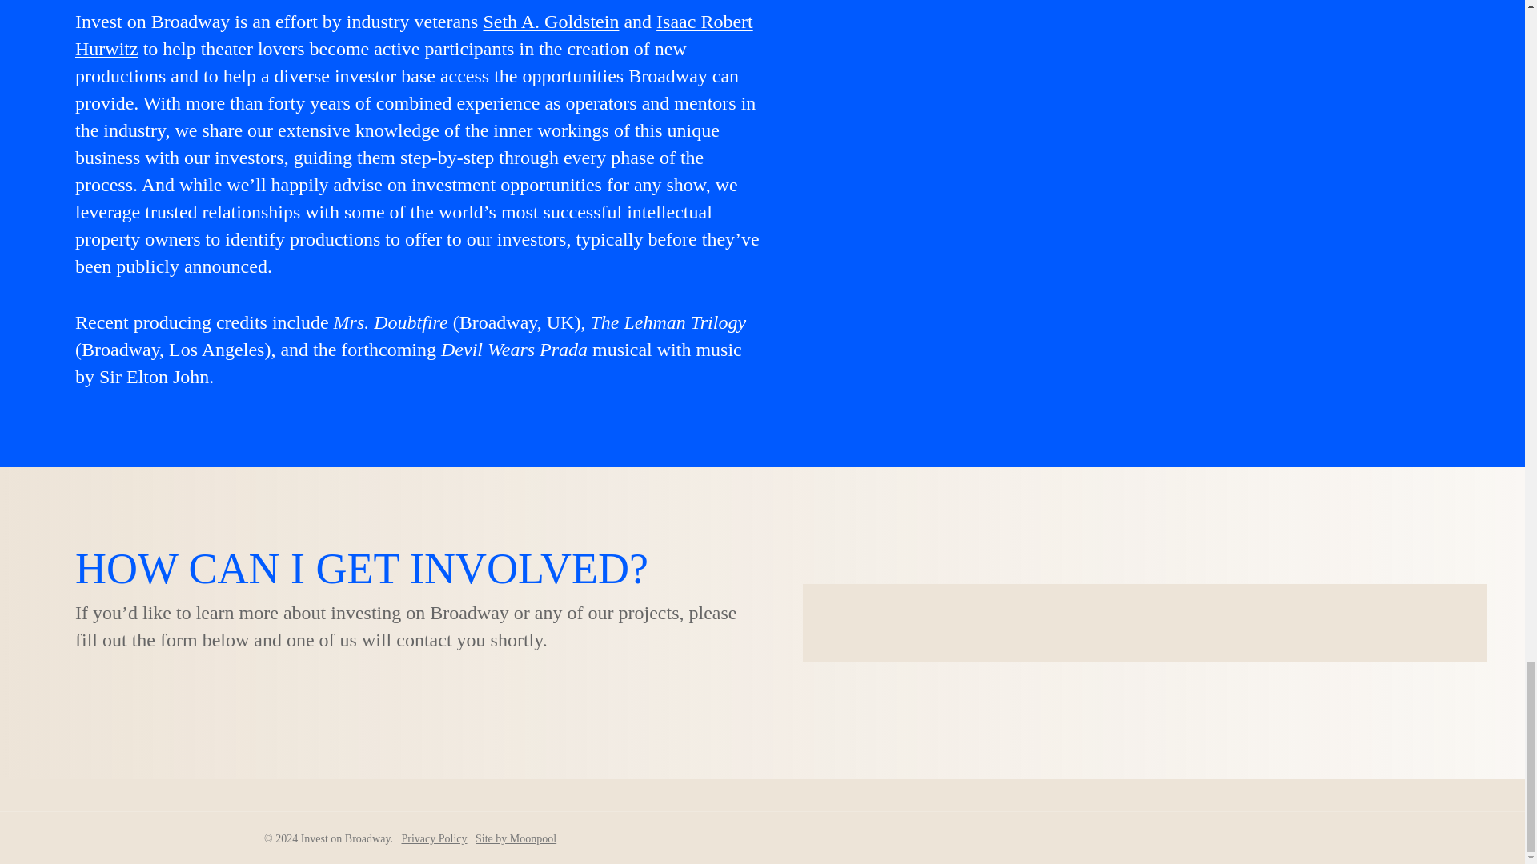 Image resolution: width=1537 pixels, height=864 pixels. What do you see at coordinates (414, 35) in the screenshot?
I see `Isaac Robert Hurwitz` at bounding box center [414, 35].